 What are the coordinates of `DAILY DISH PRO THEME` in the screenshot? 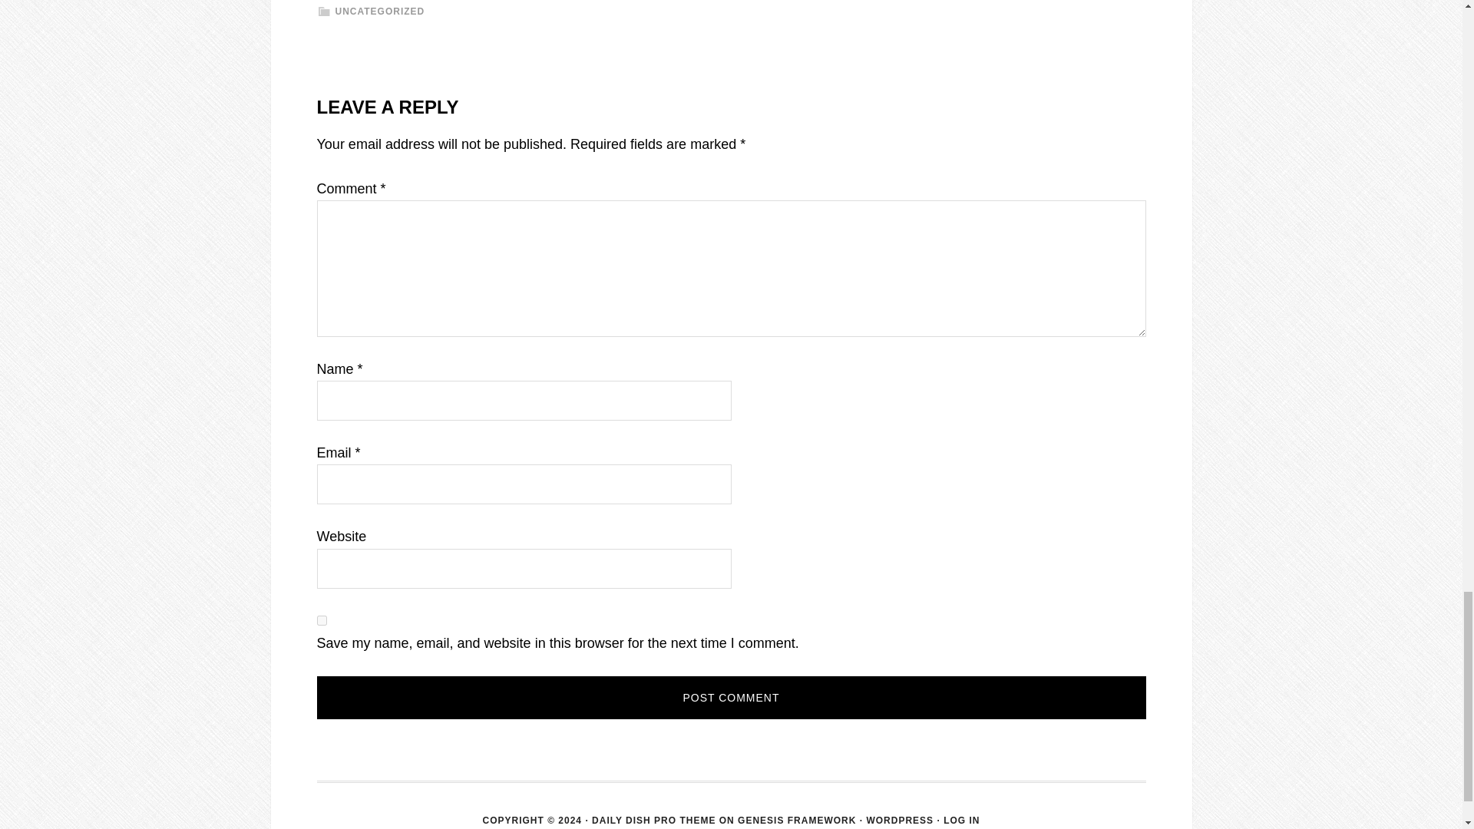 It's located at (653, 820).